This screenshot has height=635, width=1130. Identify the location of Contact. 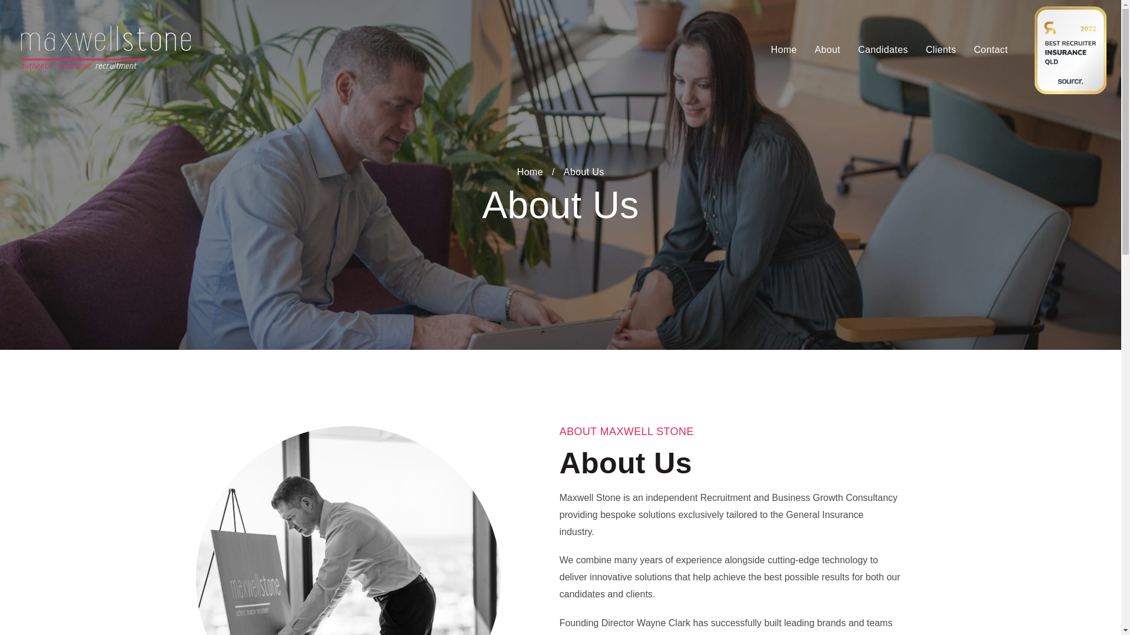
(991, 49).